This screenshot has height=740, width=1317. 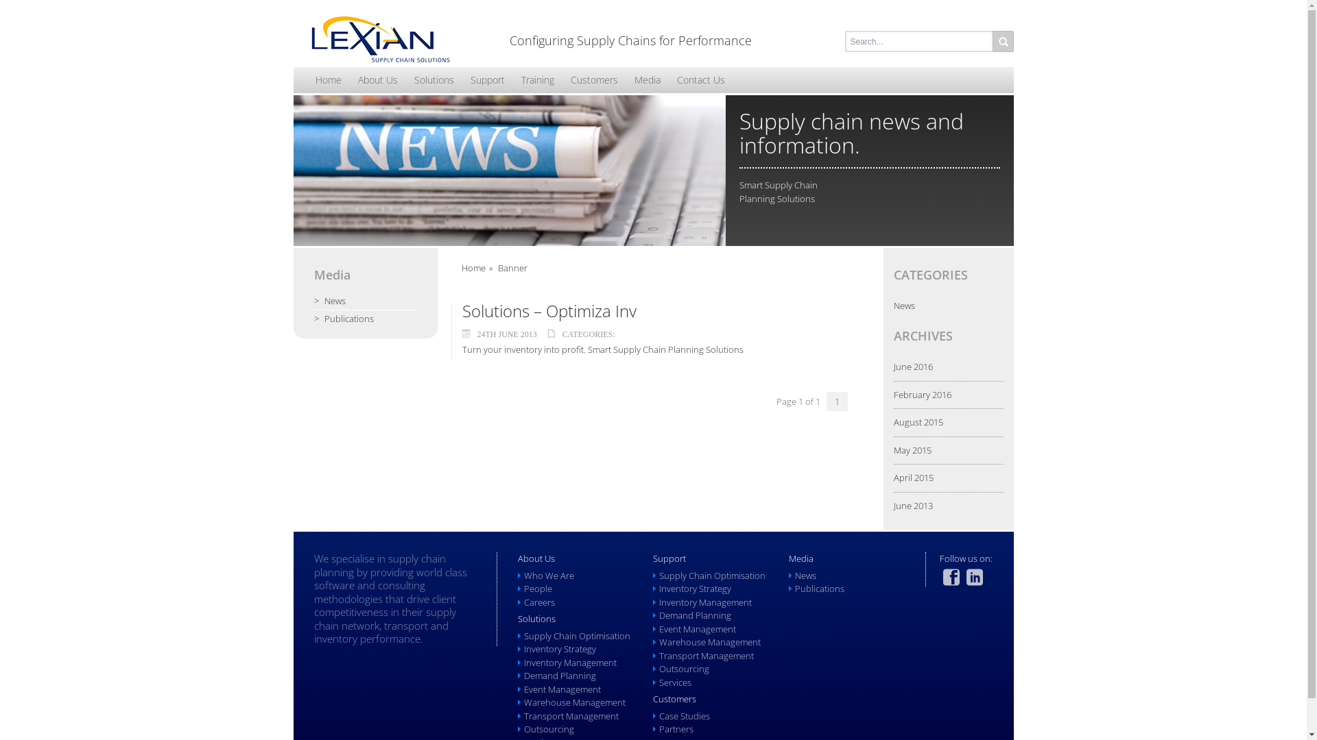 What do you see at coordinates (378, 80) in the screenshot?
I see `About Us` at bounding box center [378, 80].